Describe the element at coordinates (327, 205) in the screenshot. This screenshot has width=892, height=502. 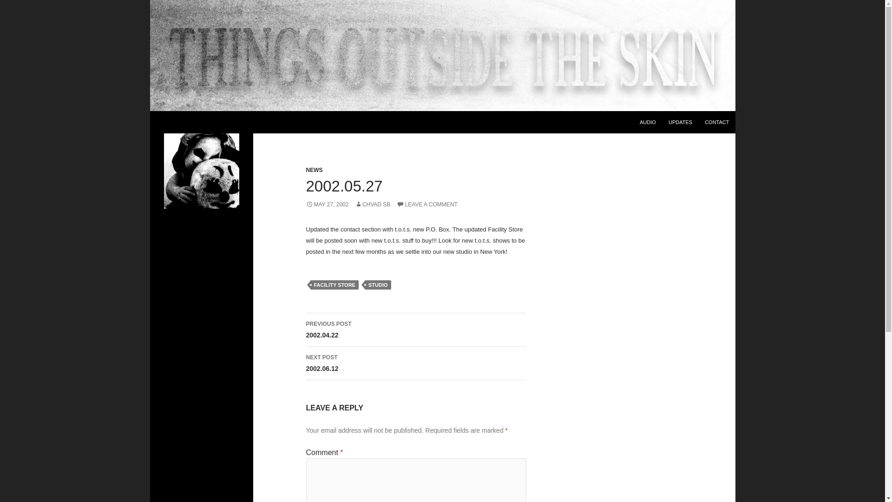
I see `MAY 27, 2002` at that location.